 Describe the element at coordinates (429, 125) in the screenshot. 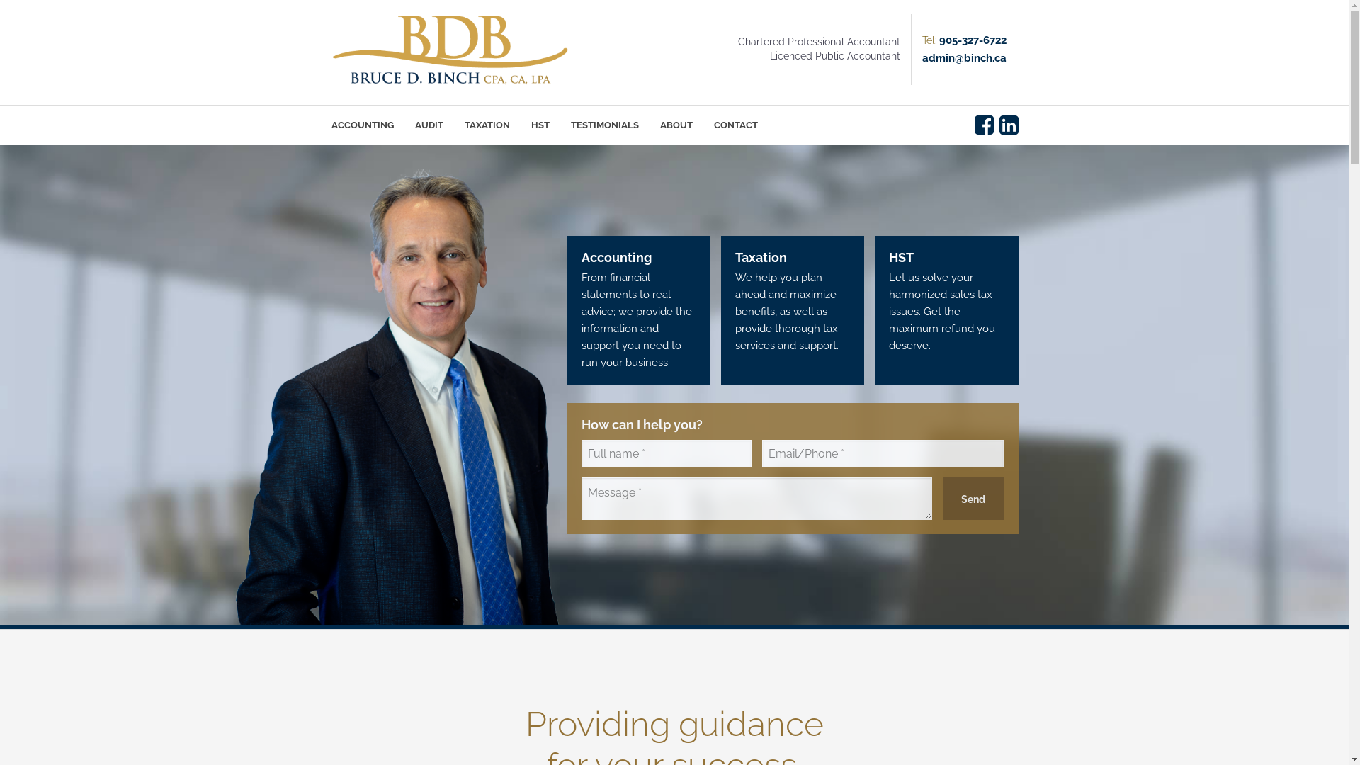

I see `AUDIT` at that location.